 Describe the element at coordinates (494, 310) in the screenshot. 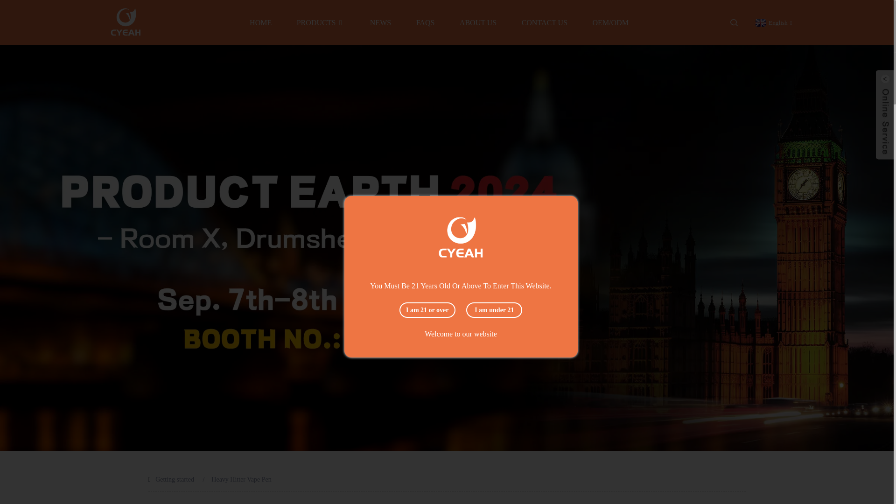

I see `I am under 21` at that location.